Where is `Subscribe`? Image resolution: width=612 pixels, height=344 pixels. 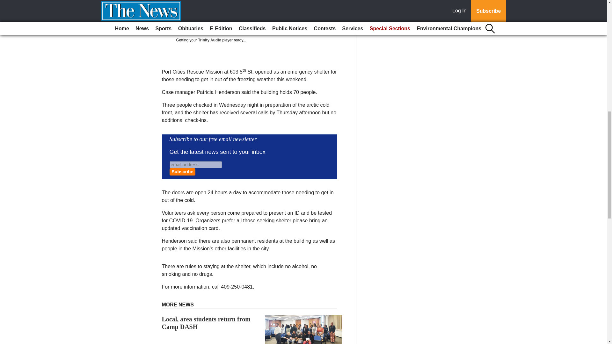
Subscribe is located at coordinates (182, 172).